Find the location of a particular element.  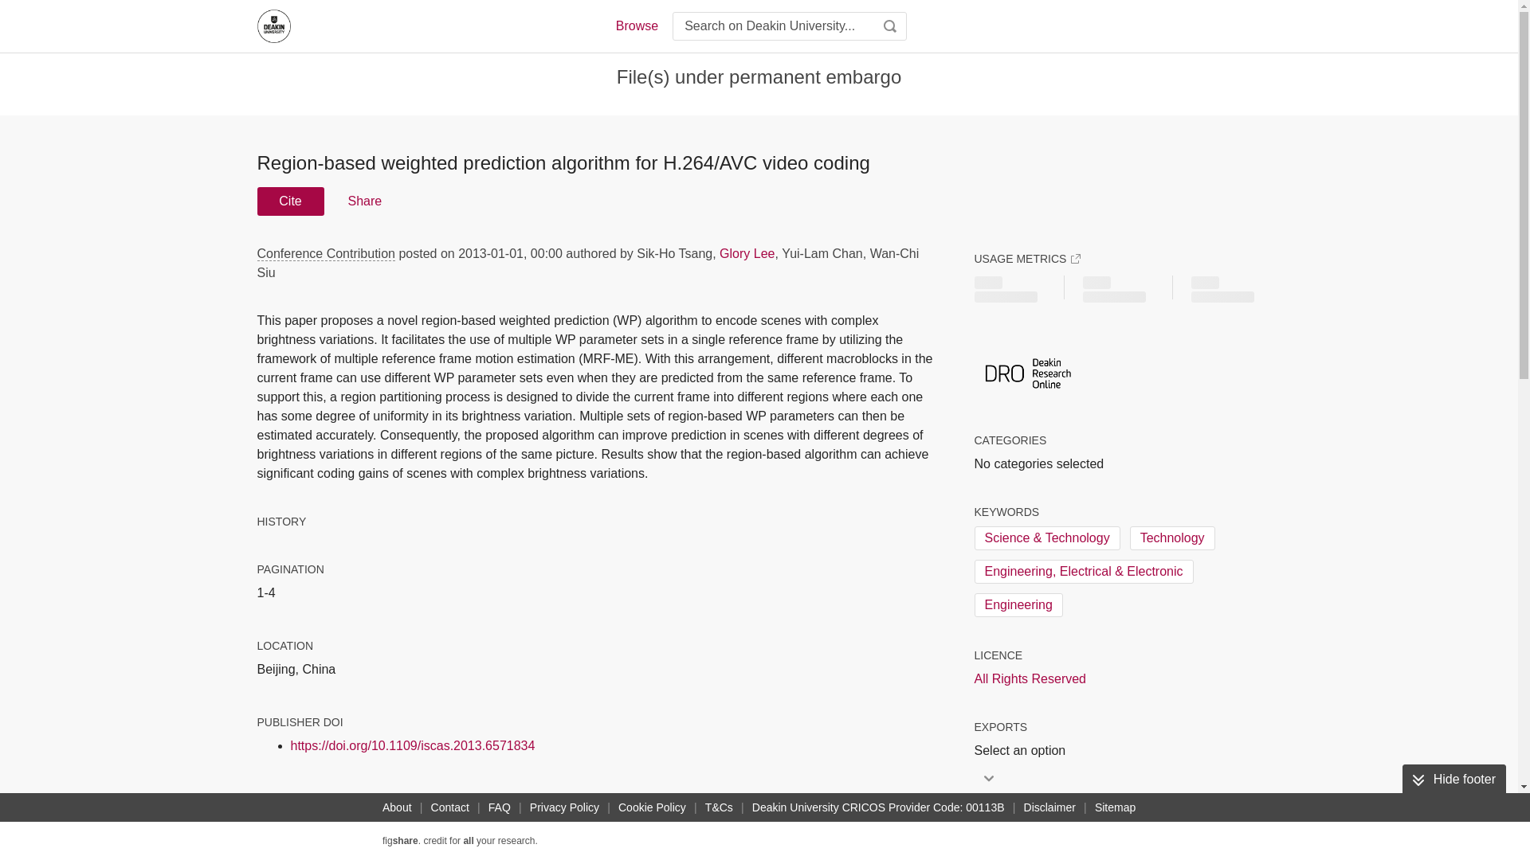

Deakin University CRICOS Provider Code: 00113B is located at coordinates (878, 807).